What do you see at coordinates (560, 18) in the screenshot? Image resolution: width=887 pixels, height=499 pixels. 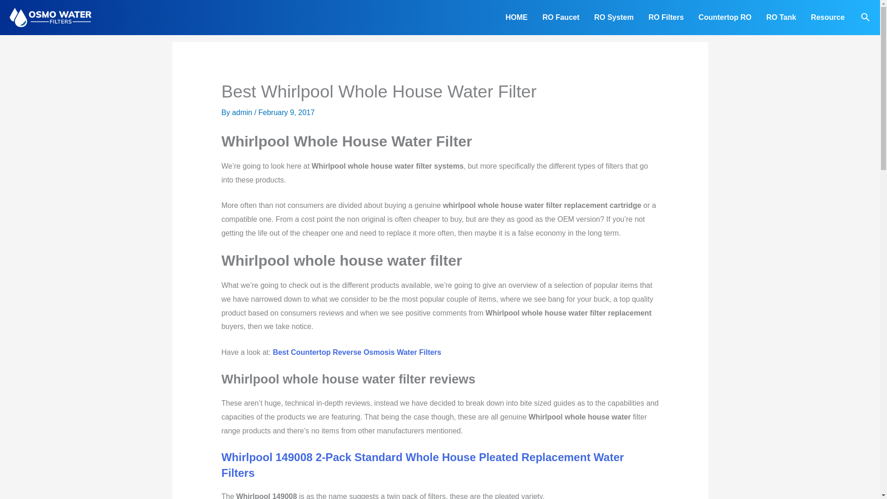 I see `RO Faucet` at bounding box center [560, 18].